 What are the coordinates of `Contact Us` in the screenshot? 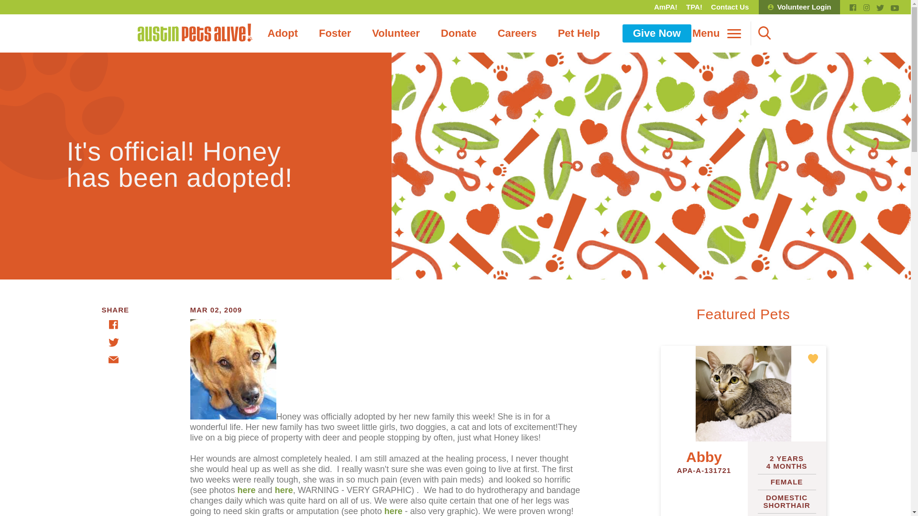 It's located at (730, 7).